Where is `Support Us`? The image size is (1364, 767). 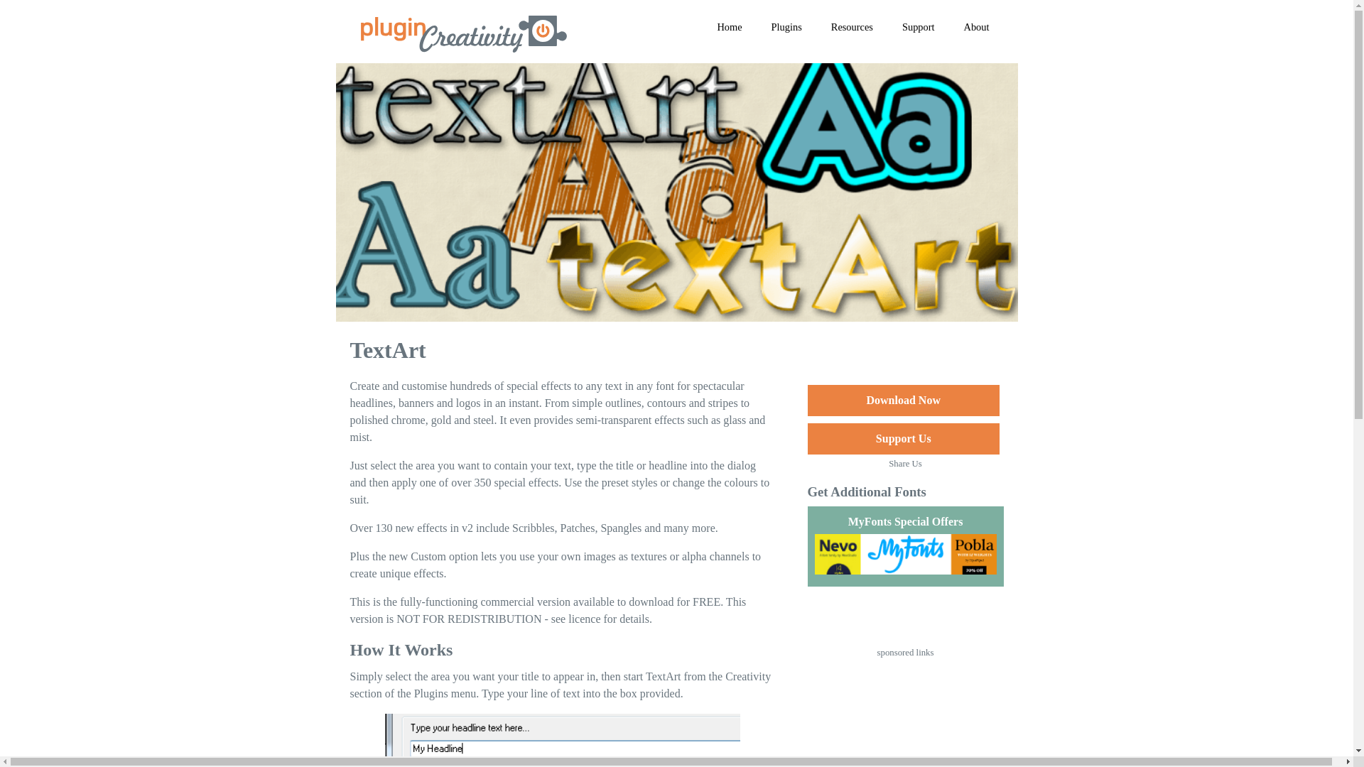 Support Us is located at coordinates (902, 439).